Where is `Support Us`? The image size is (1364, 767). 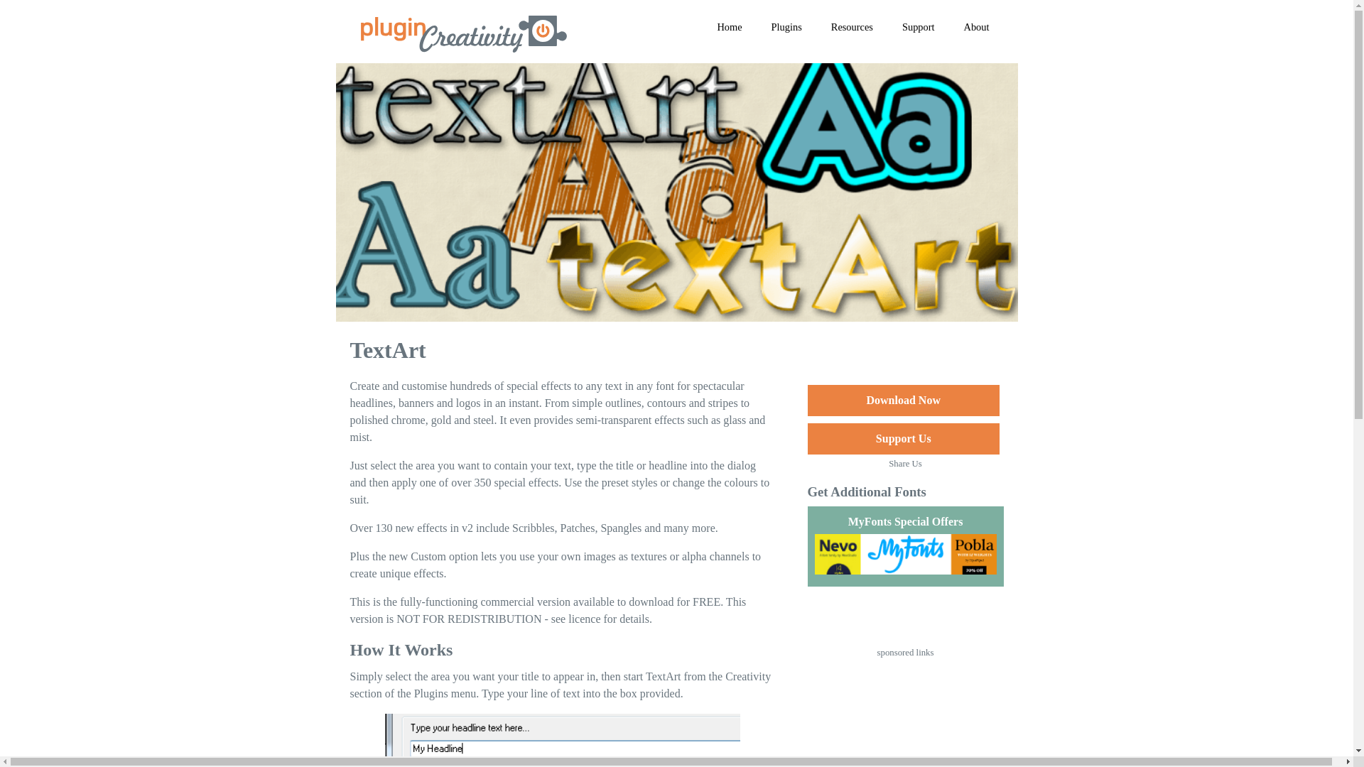 Support Us is located at coordinates (902, 439).